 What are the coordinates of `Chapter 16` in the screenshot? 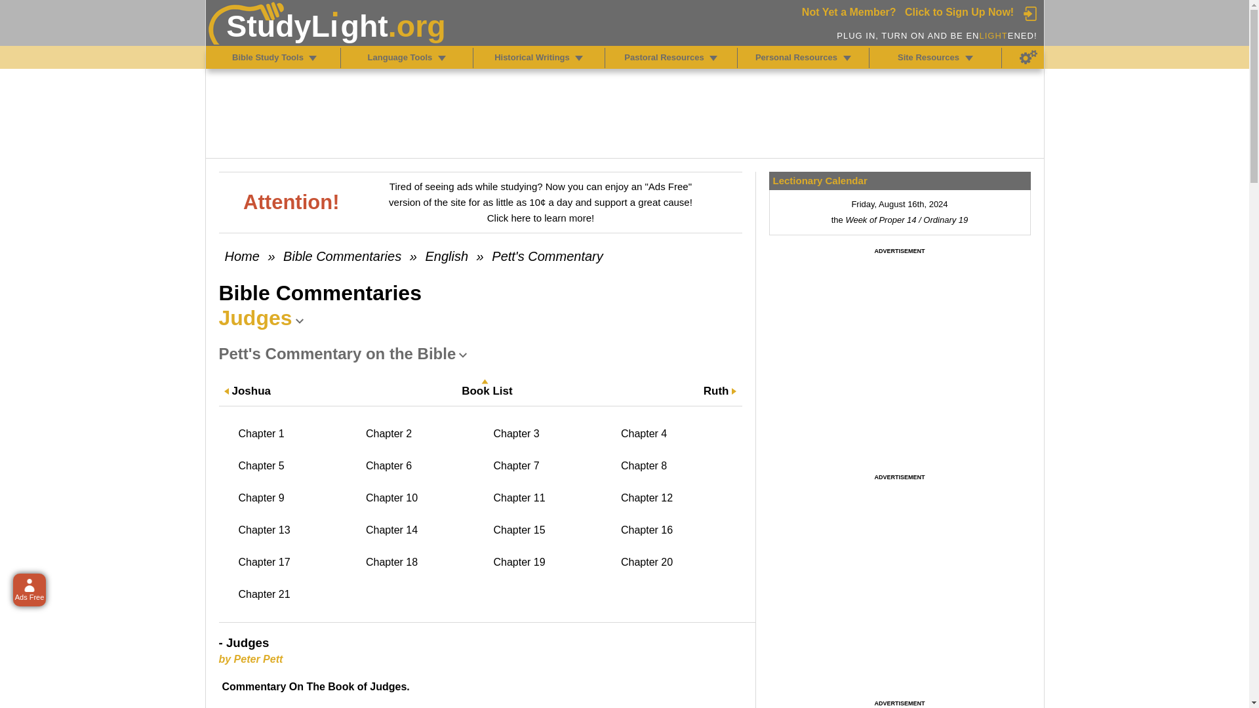 It's located at (678, 530).